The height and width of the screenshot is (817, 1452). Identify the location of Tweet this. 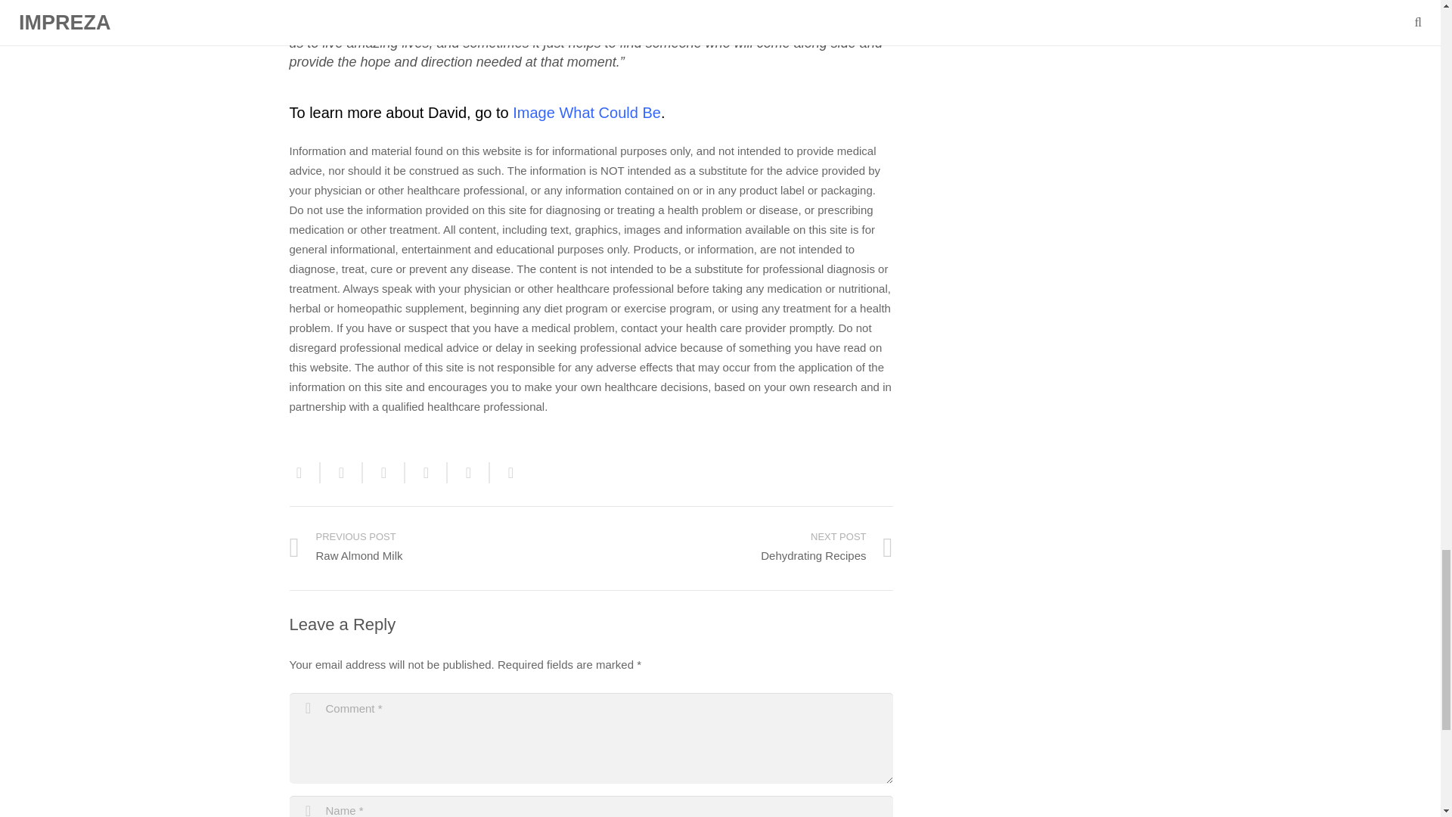
(384, 473).